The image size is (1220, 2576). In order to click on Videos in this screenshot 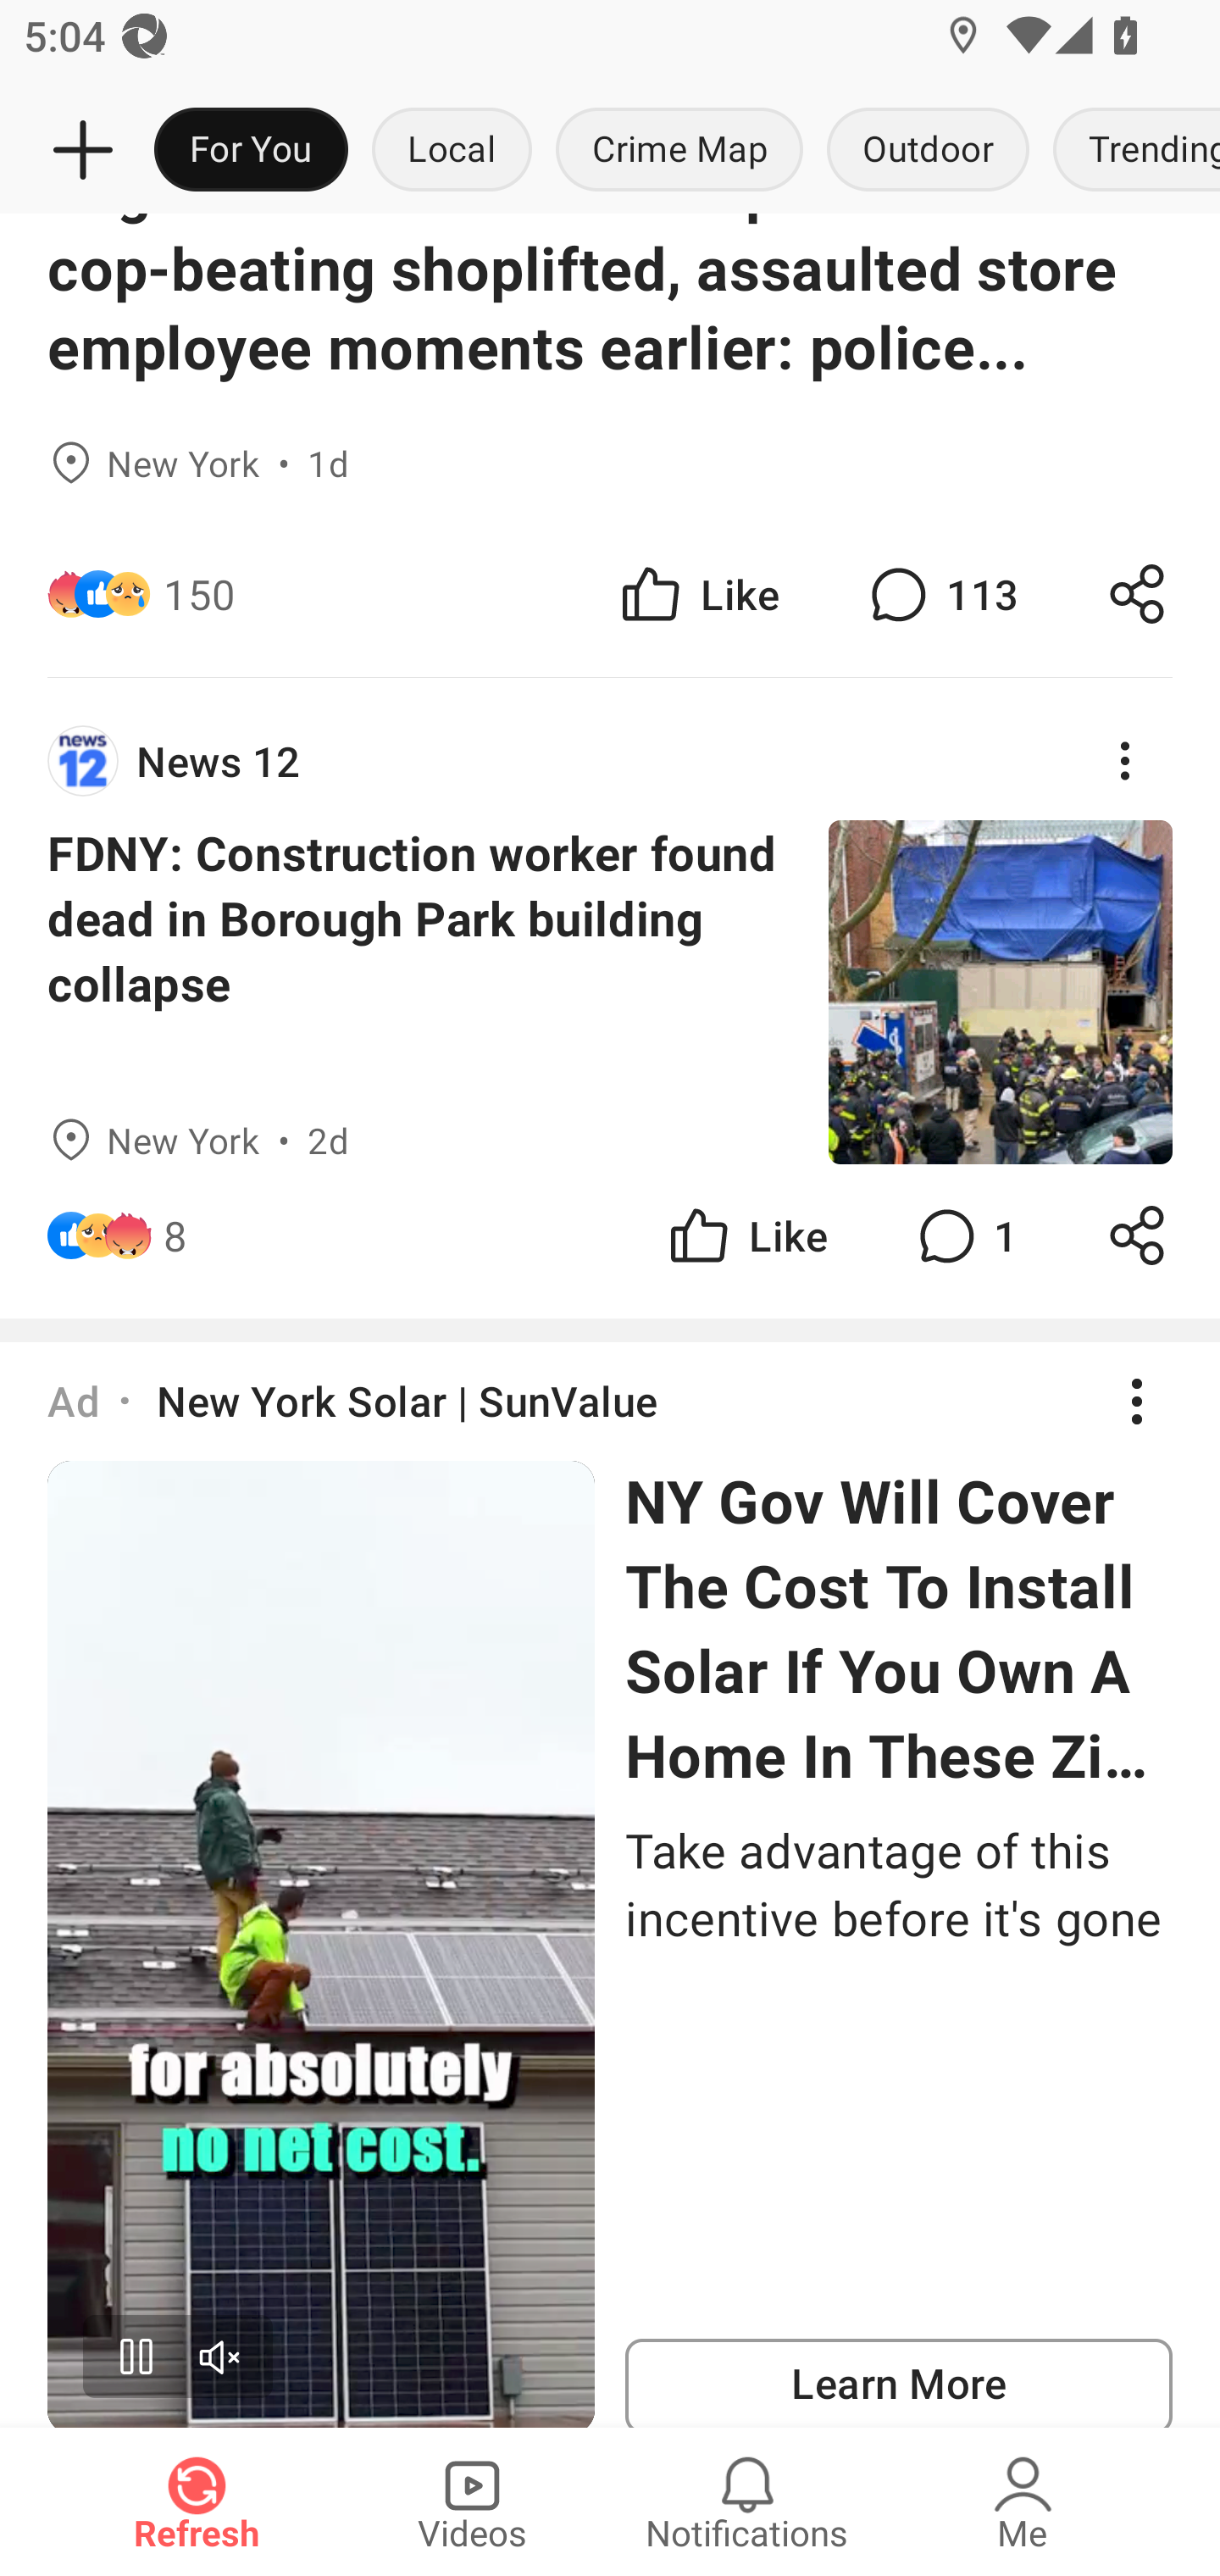, I will do `click(472, 2501)`.